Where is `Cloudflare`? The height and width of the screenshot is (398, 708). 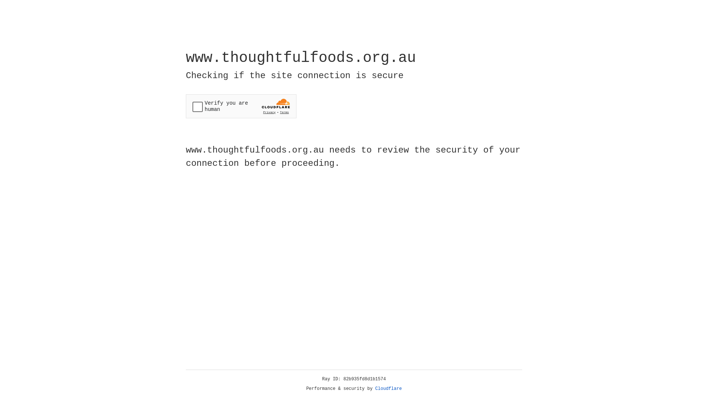 Cloudflare is located at coordinates (389, 389).